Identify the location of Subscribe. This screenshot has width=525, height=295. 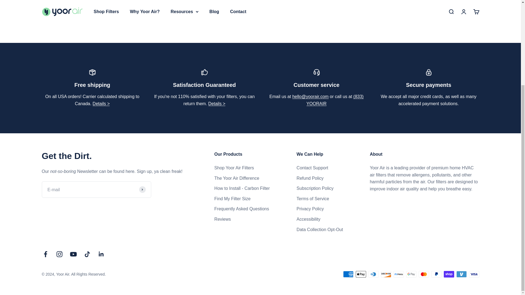
(142, 190).